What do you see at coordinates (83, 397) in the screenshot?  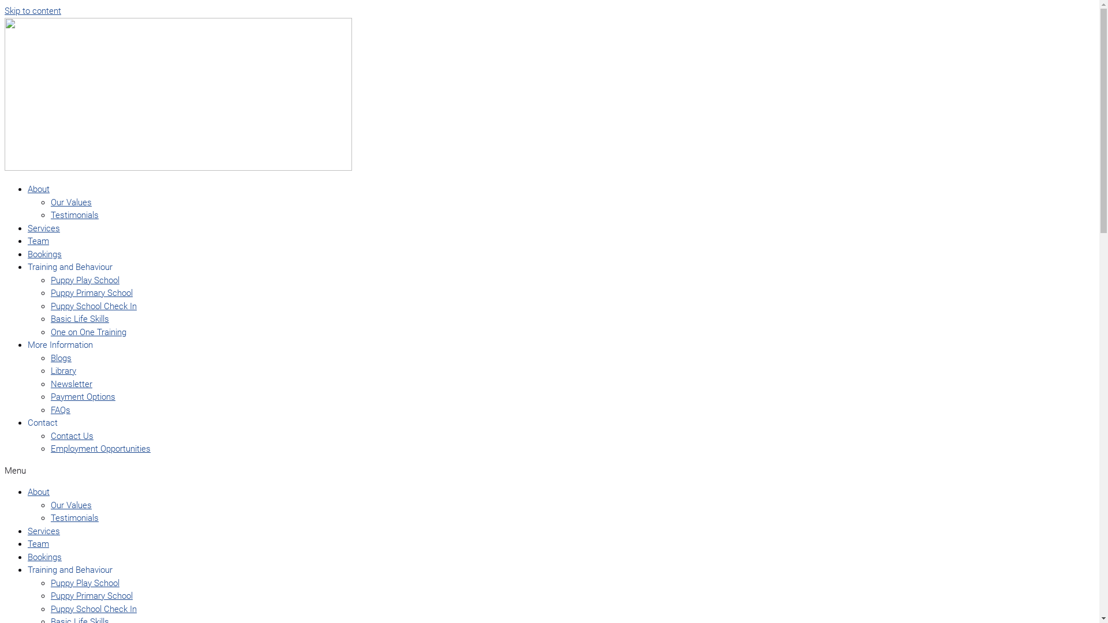 I see `Payment Options` at bounding box center [83, 397].